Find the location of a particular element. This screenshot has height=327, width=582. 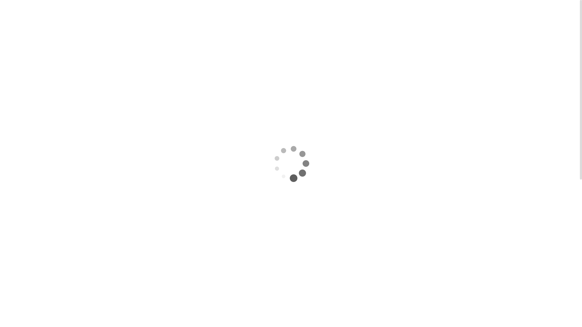

HAIRY BLACKTEENS is located at coordinates (356, 10).